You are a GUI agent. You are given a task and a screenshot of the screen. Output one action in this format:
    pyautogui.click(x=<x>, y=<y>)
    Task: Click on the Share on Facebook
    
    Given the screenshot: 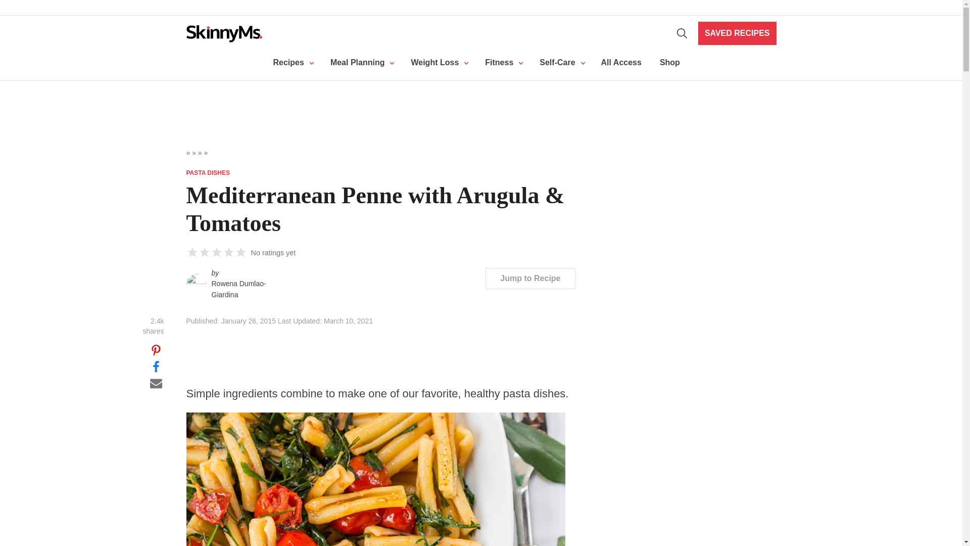 What is the action you would take?
    pyautogui.click(x=156, y=366)
    